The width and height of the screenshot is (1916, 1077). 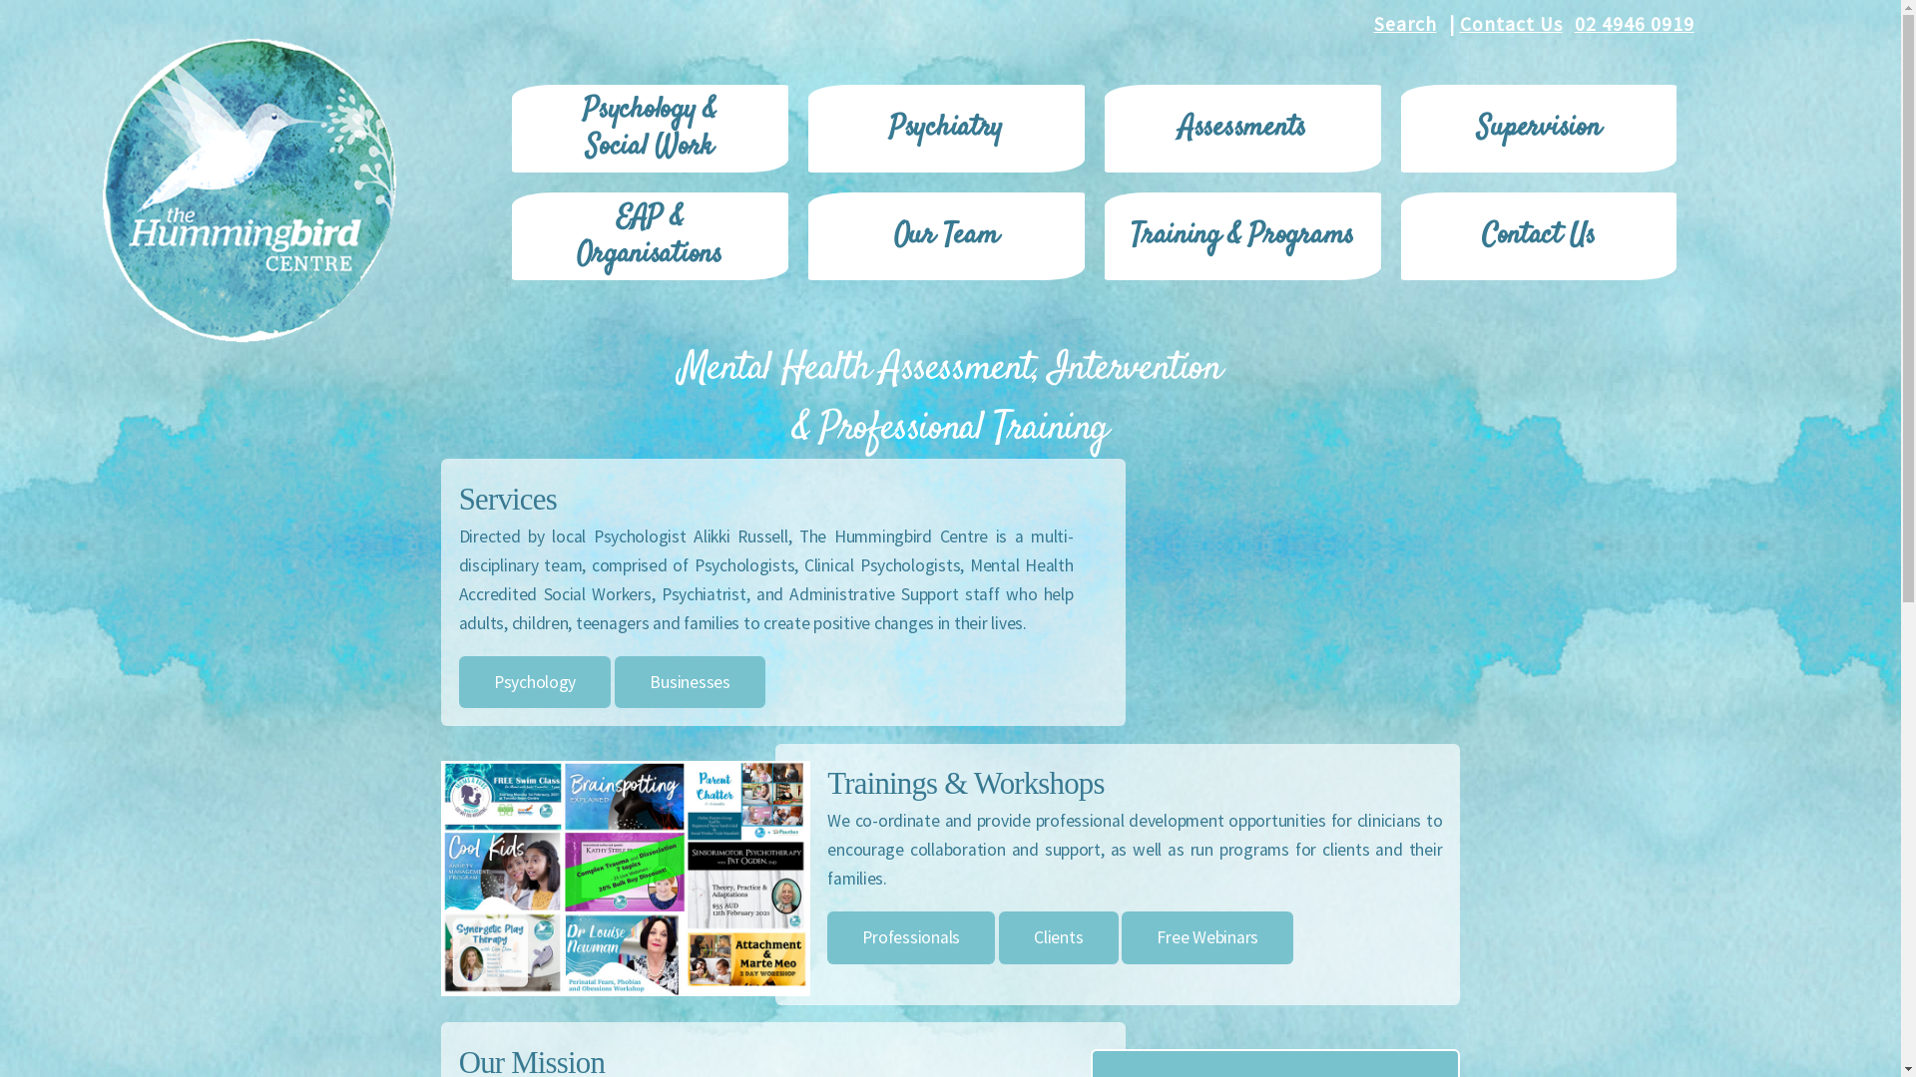 I want to click on Supervision, so click(x=1539, y=129).